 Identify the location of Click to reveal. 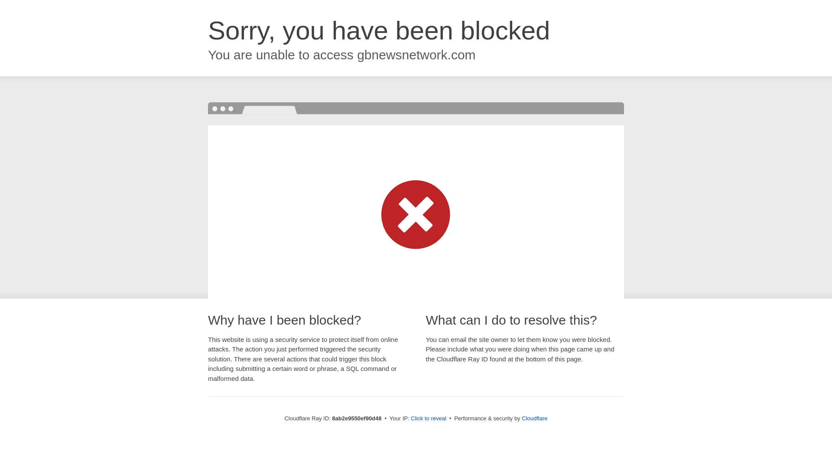
(428, 419).